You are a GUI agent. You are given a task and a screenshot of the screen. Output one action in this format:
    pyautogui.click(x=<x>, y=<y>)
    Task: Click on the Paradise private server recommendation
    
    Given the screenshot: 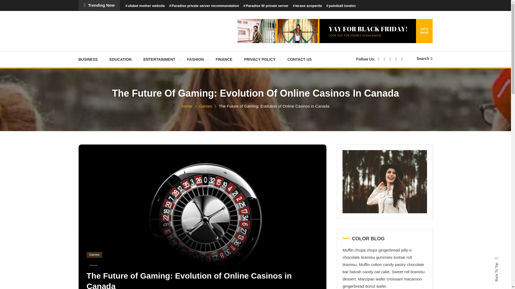 What is the action you would take?
    pyautogui.click(x=204, y=6)
    